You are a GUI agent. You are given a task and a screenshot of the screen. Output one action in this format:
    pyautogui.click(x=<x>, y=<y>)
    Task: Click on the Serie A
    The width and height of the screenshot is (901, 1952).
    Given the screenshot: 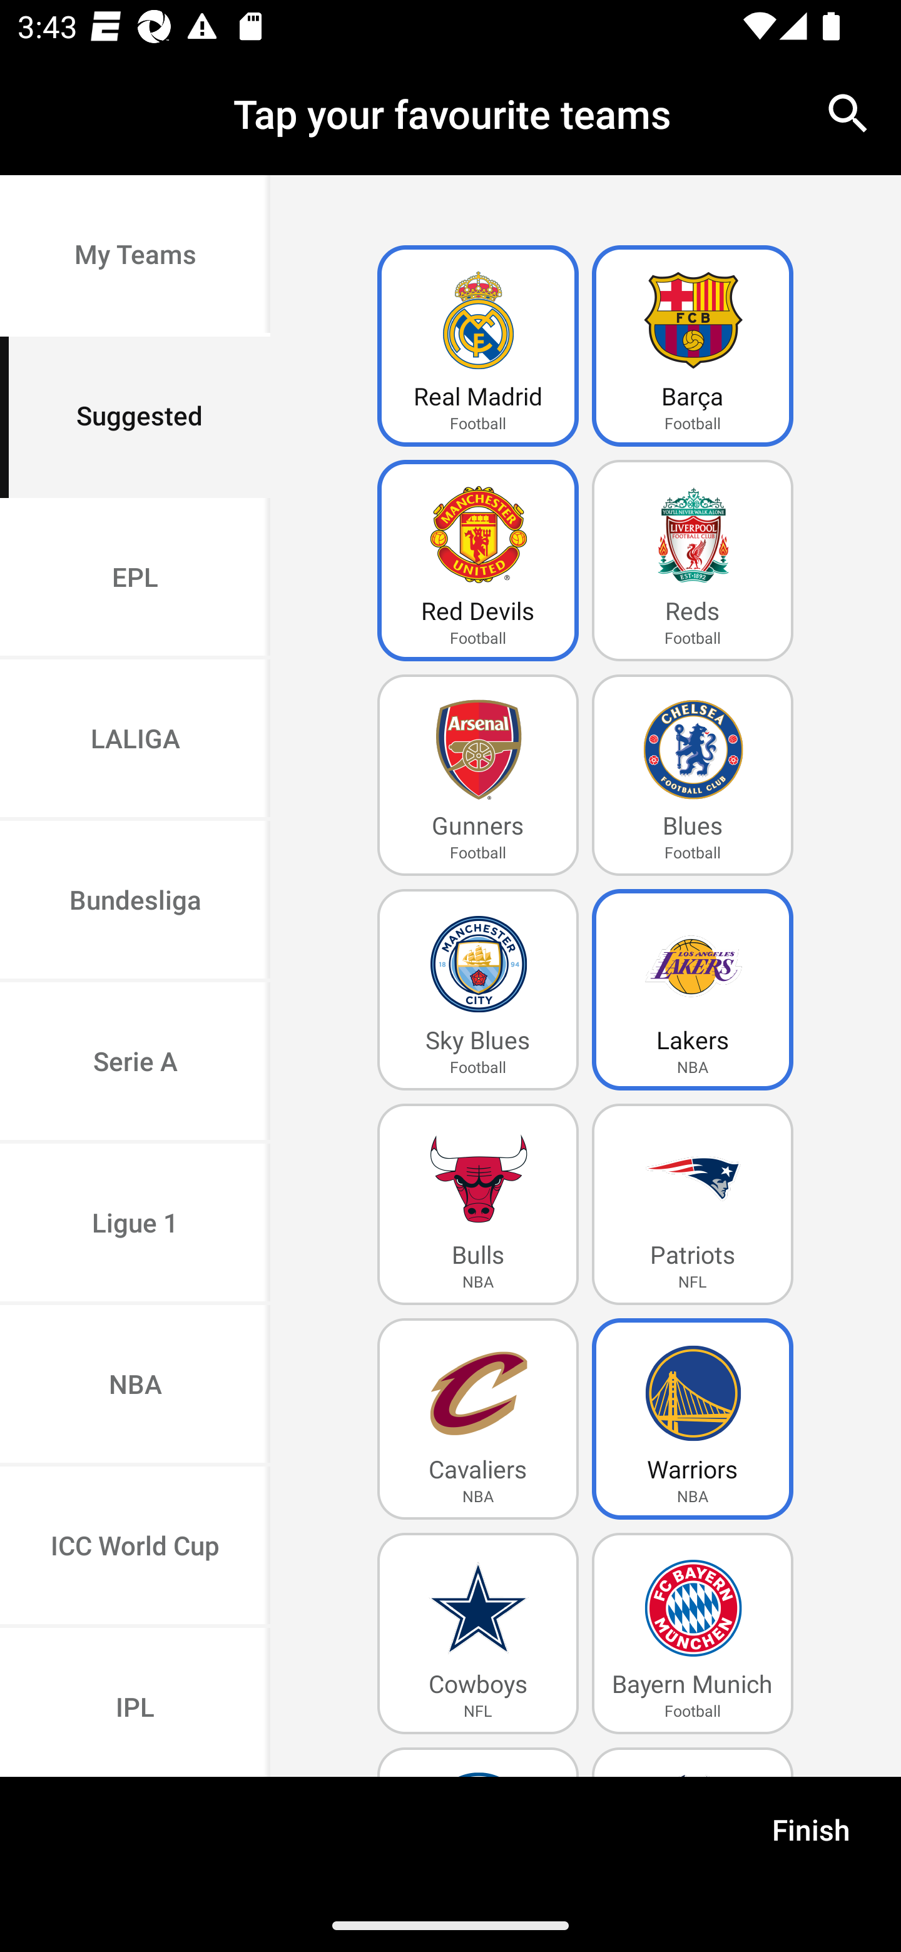 What is the action you would take?
    pyautogui.click(x=135, y=1062)
    